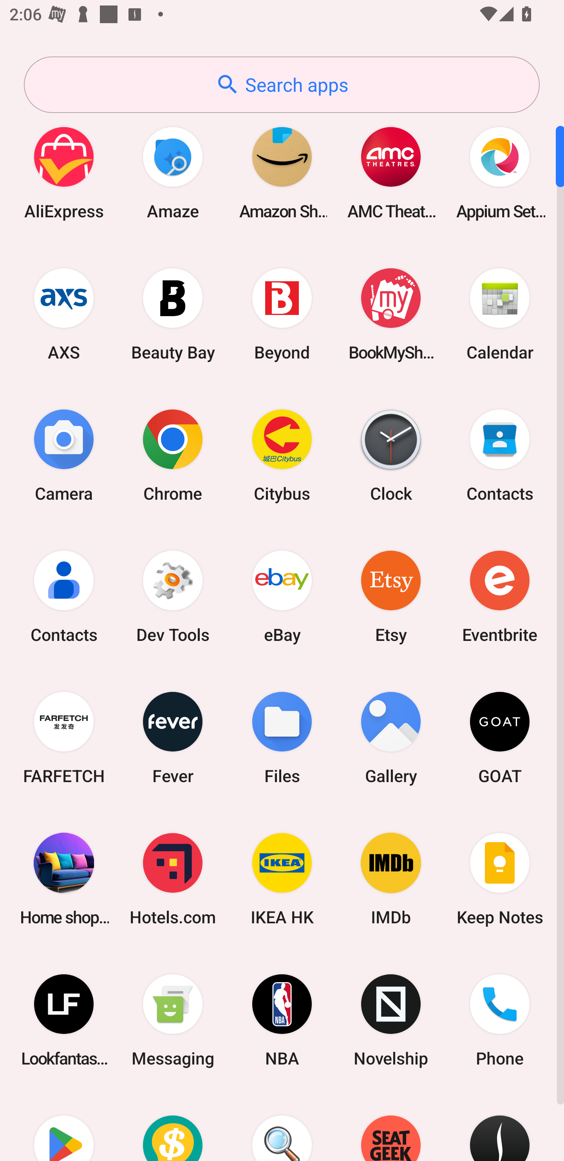 The image size is (564, 1161). I want to click on FARFETCH, so click(64, 737).